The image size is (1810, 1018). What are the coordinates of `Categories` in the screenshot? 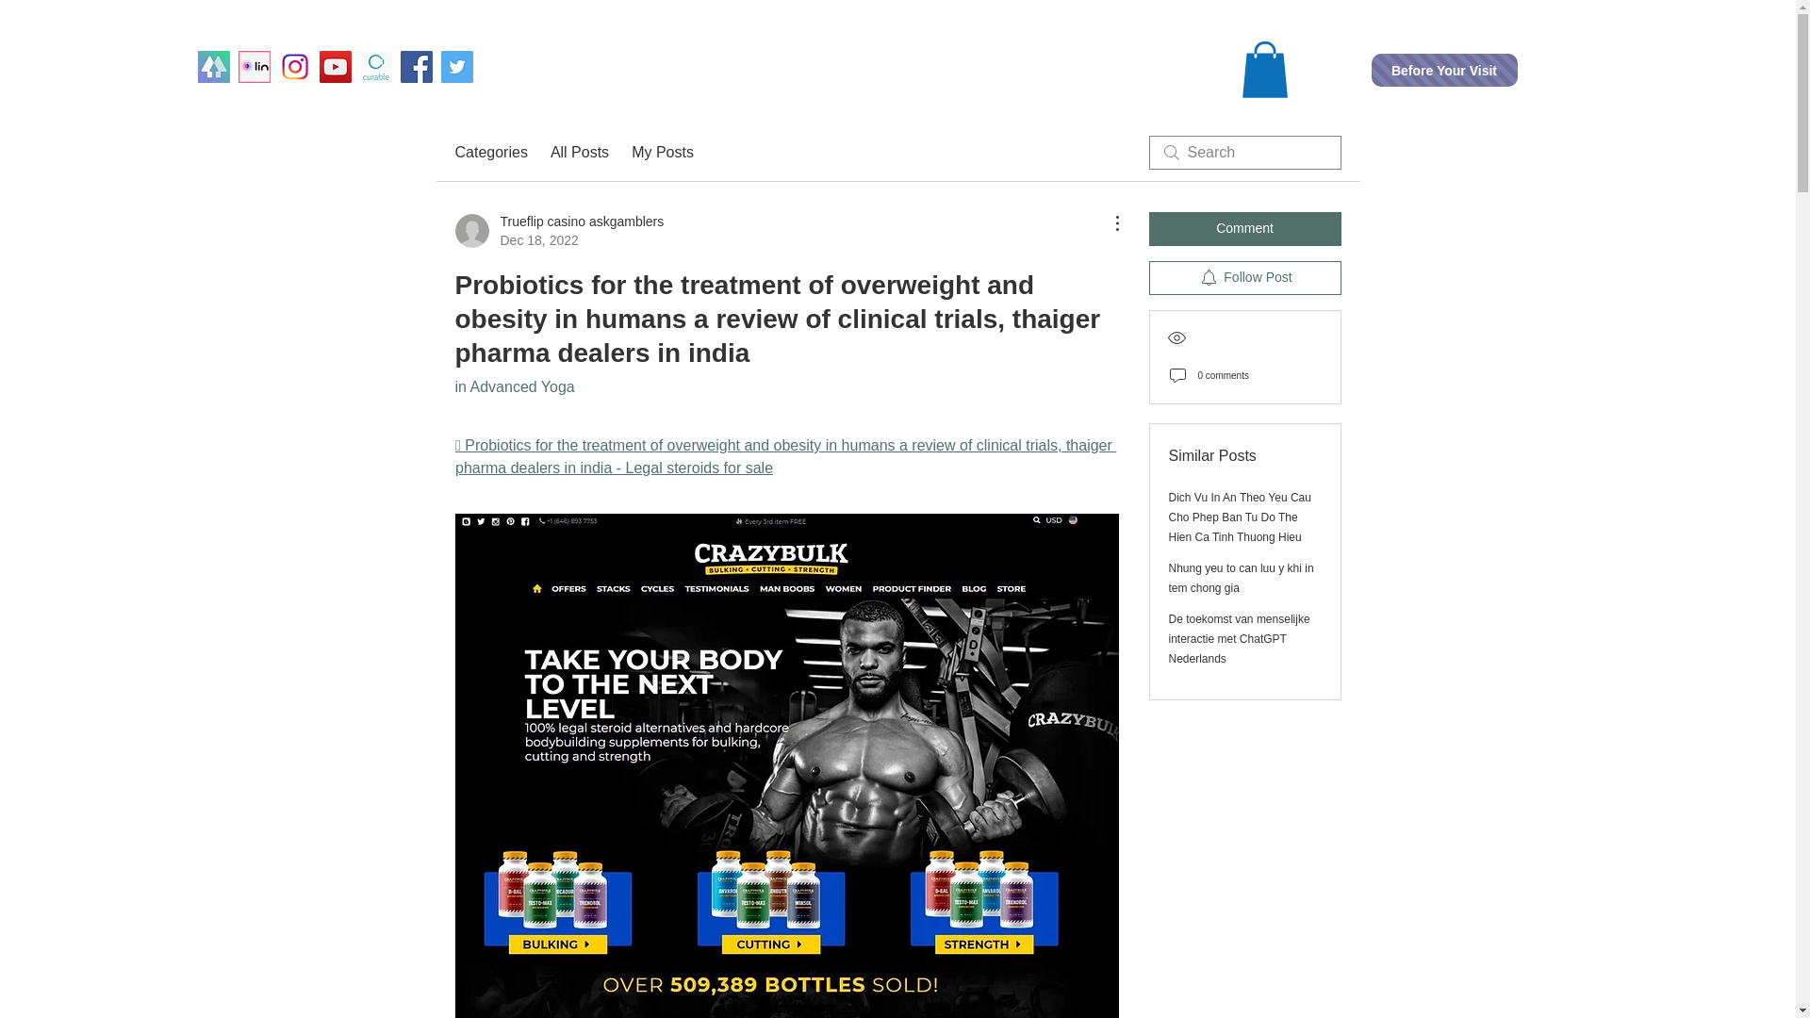 It's located at (662, 153).